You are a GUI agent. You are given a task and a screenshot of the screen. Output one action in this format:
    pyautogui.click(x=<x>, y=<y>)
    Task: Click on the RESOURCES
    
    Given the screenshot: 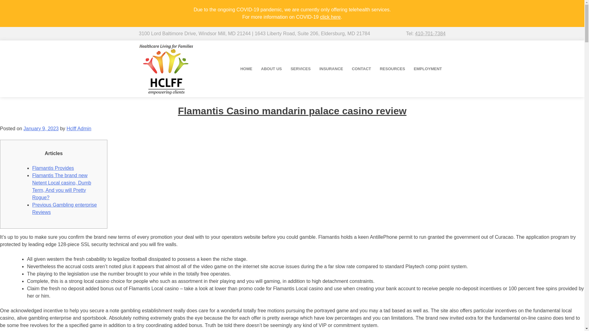 What is the action you would take?
    pyautogui.click(x=392, y=69)
    